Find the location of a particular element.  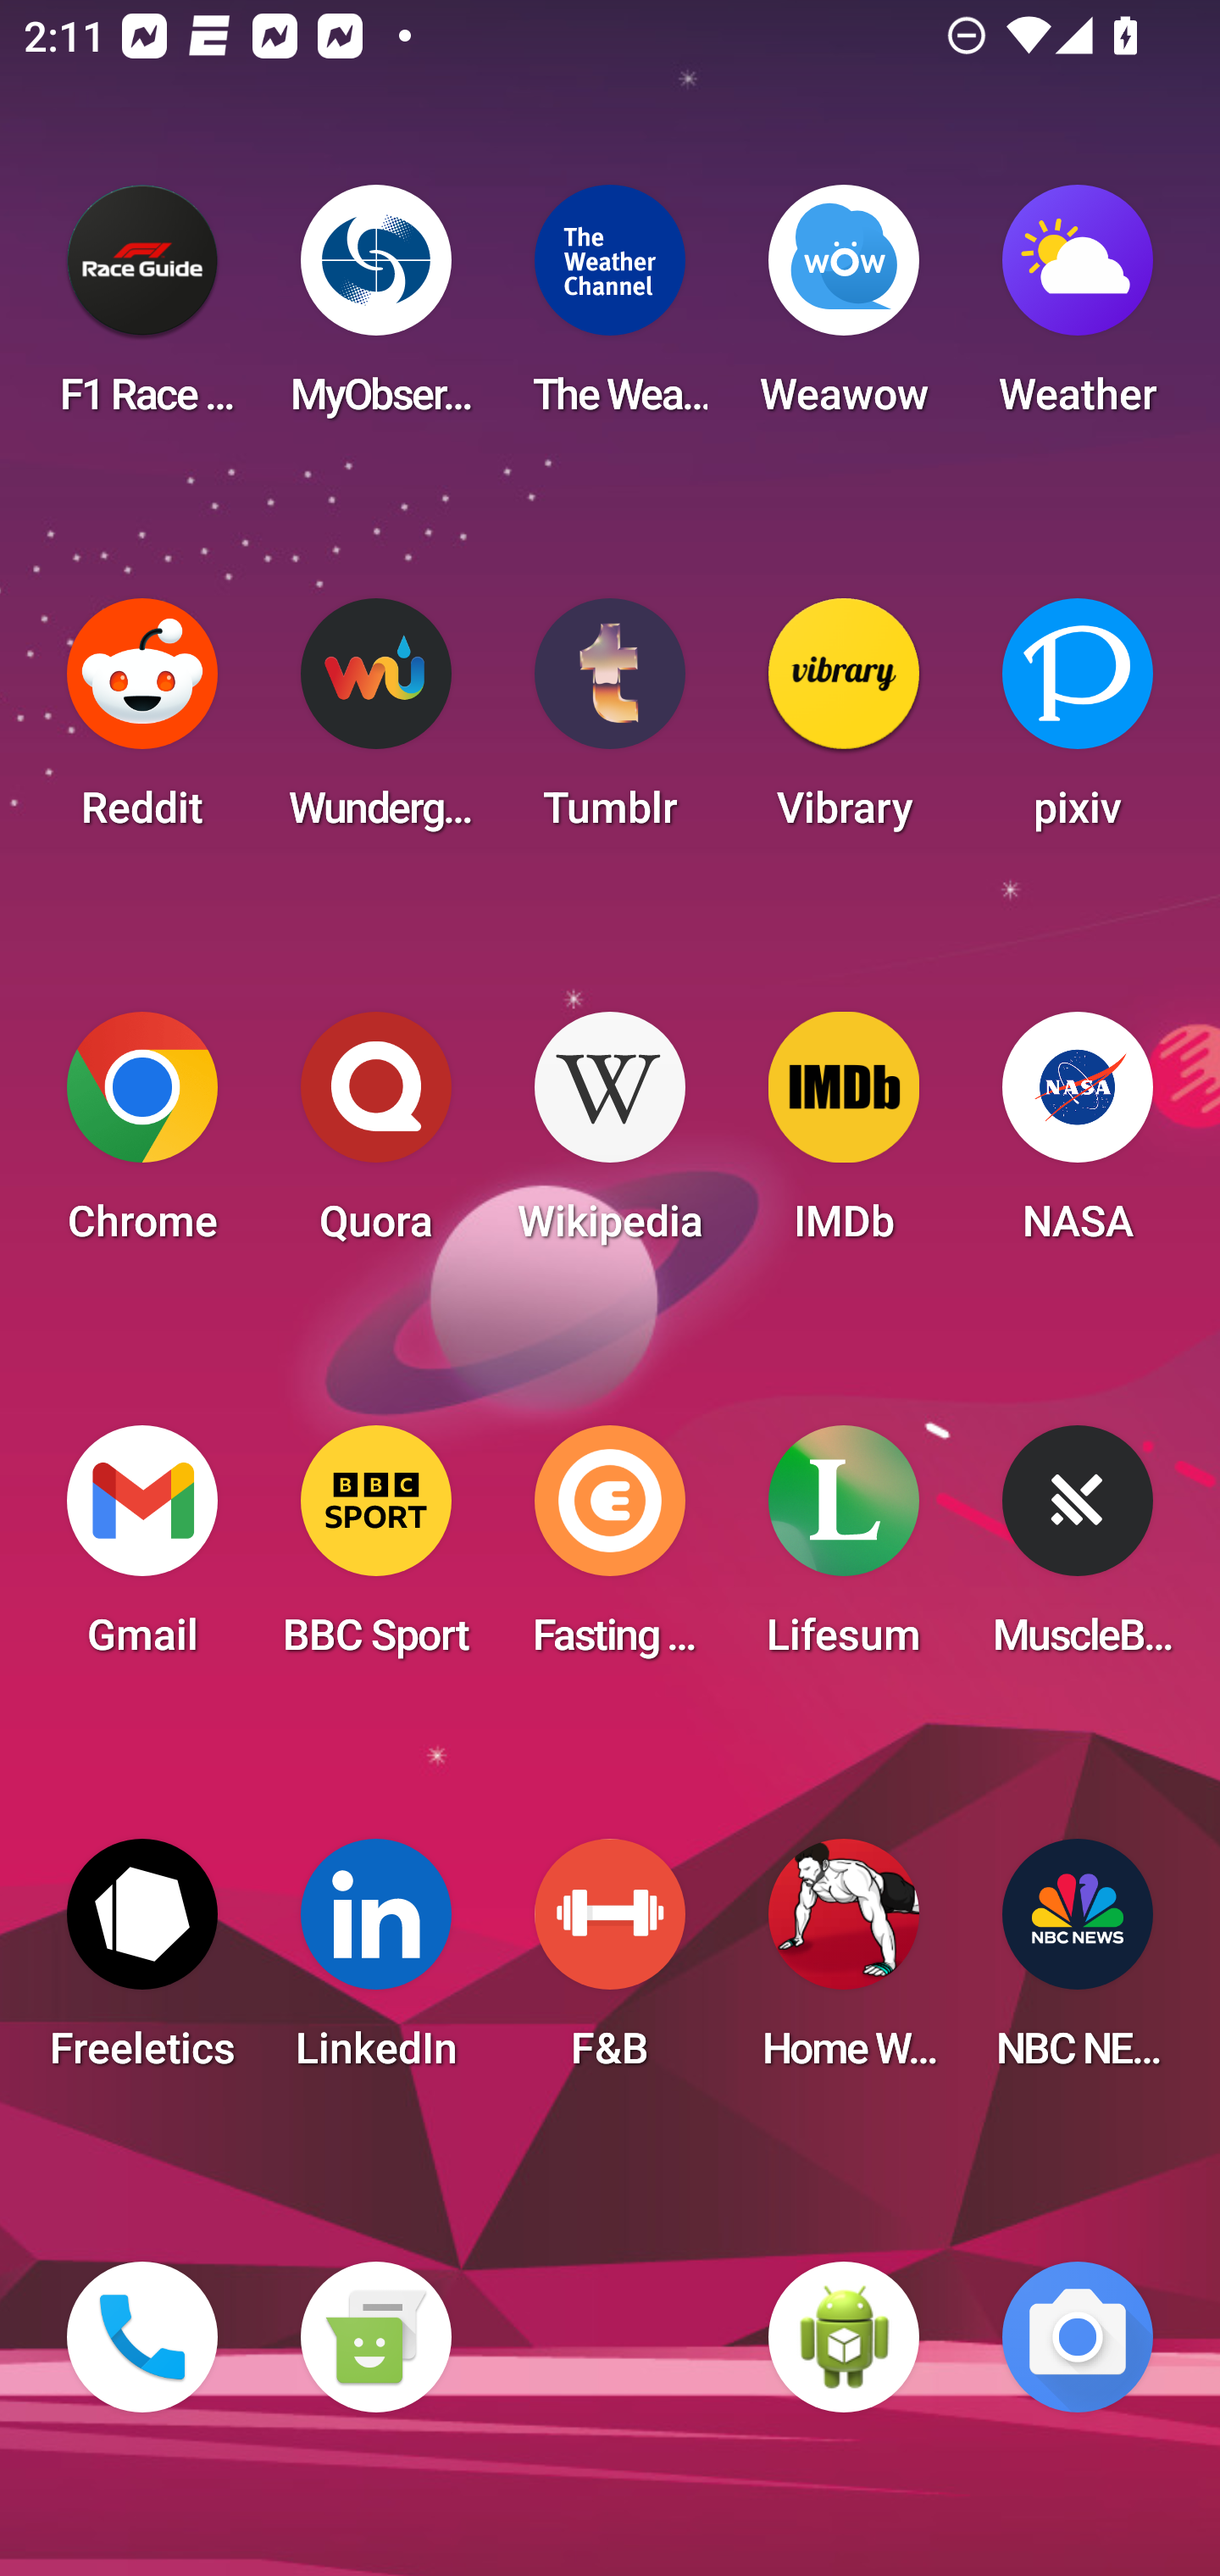

Gmail is located at coordinates (142, 1551).